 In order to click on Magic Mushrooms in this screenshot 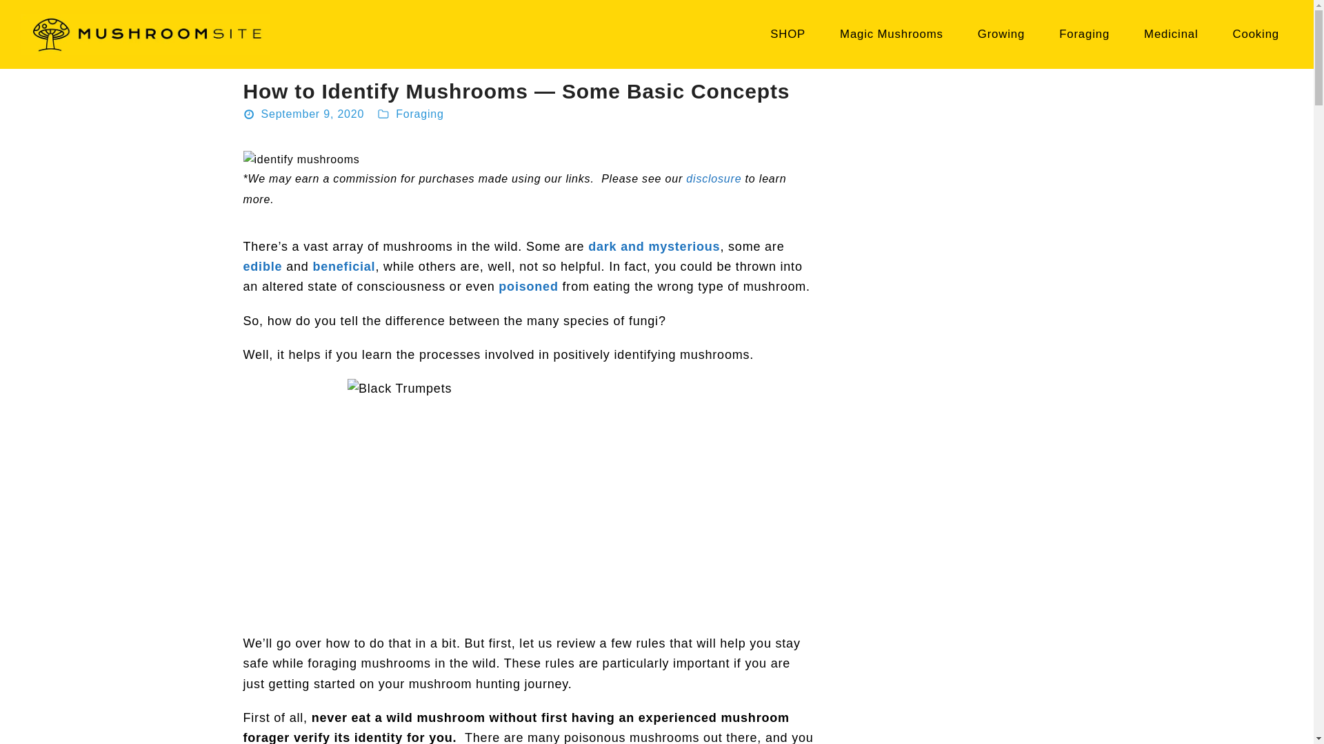, I will do `click(892, 34)`.